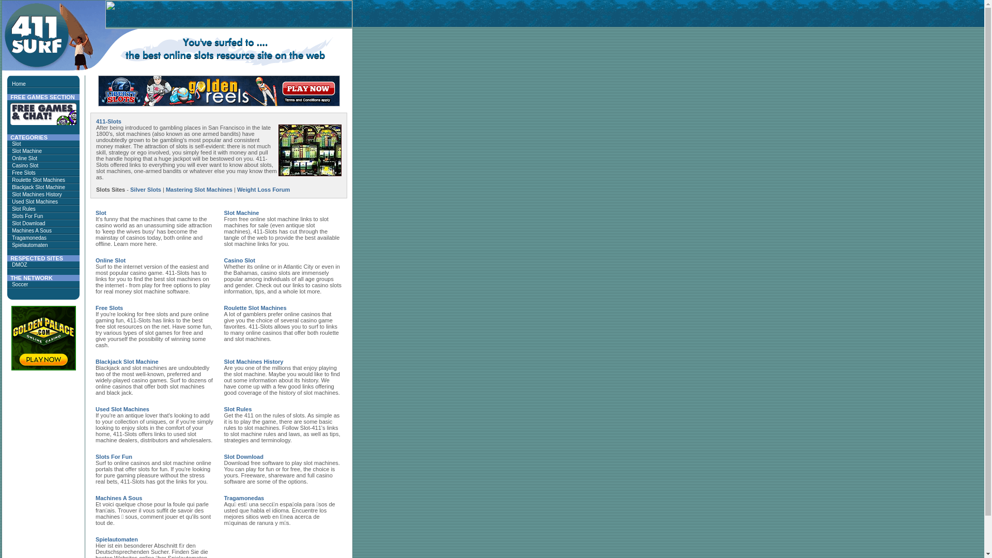 Image resolution: width=992 pixels, height=558 pixels. What do you see at coordinates (24, 209) in the screenshot?
I see `Slot Rules` at bounding box center [24, 209].